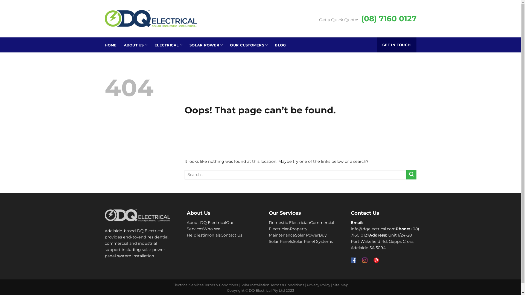 This screenshot has width=525, height=295. I want to click on Solar Power, so click(307, 235).